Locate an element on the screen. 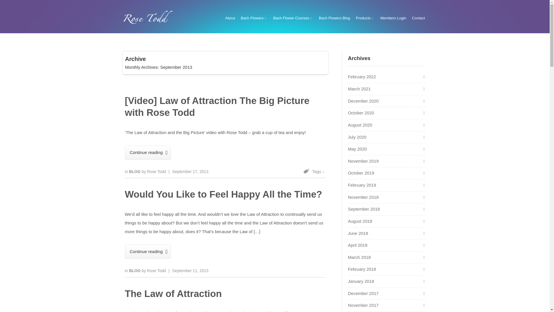 Image resolution: width=554 pixels, height=312 pixels. August 2020 is located at coordinates (360, 125).